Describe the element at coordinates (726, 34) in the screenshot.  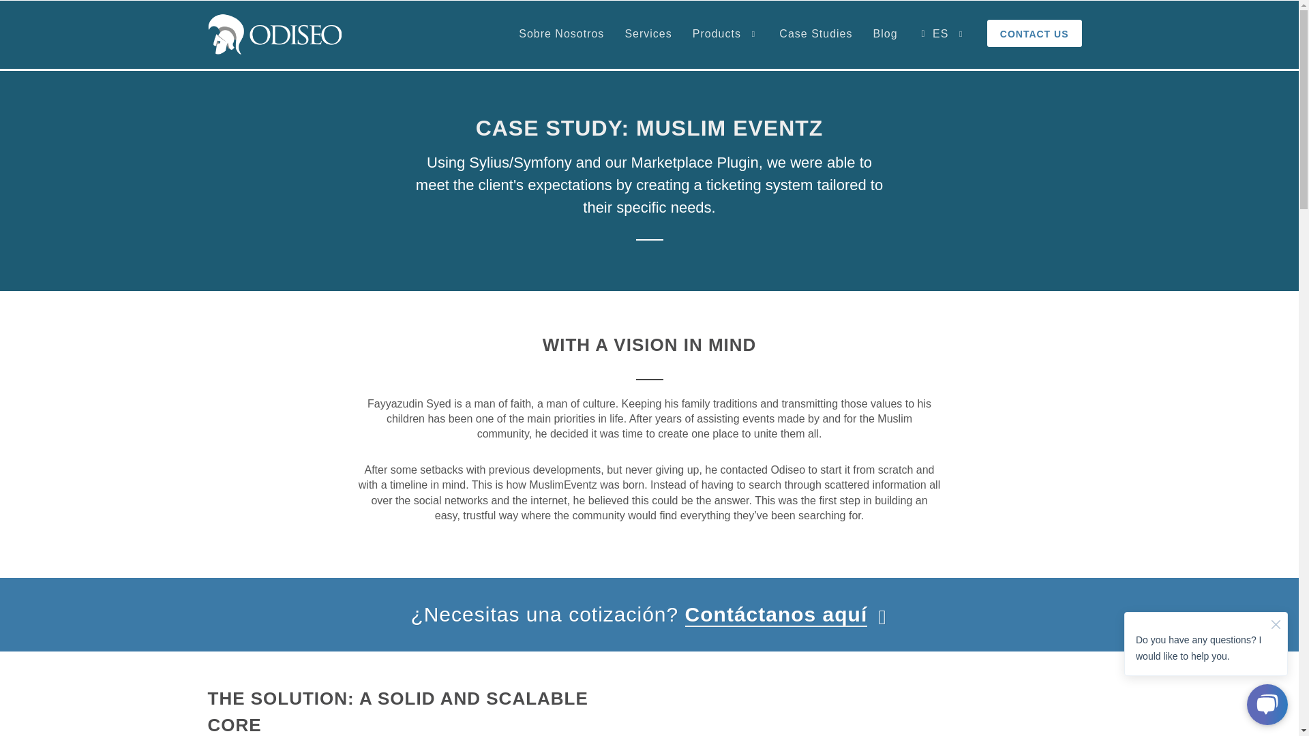
I see `Products` at that location.